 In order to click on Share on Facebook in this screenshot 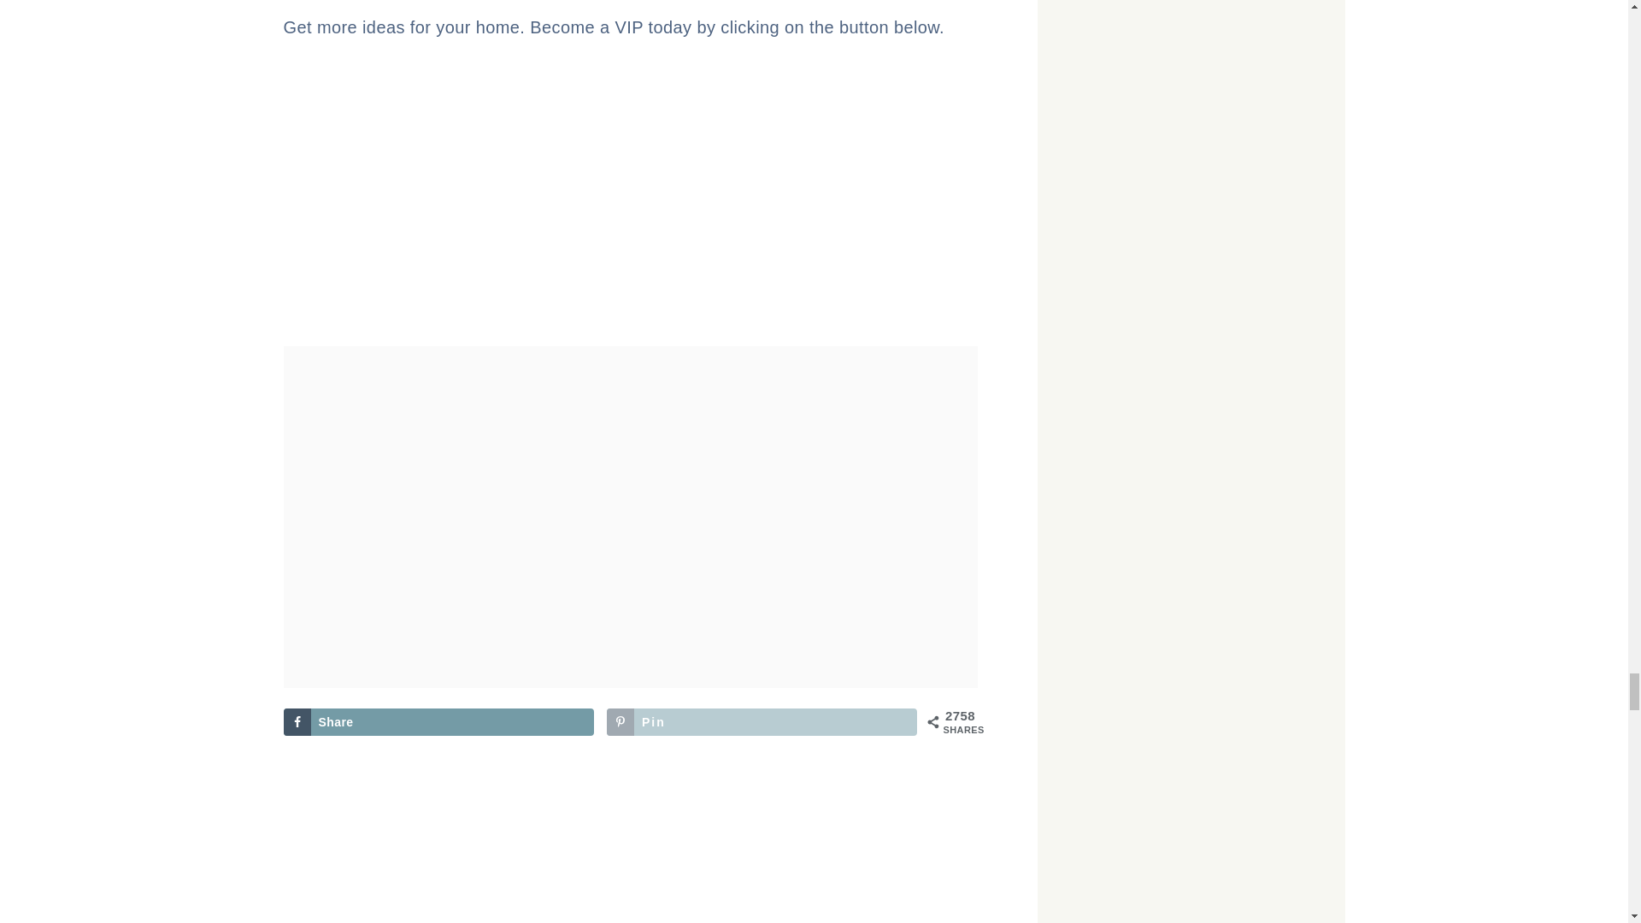, I will do `click(439, 721)`.